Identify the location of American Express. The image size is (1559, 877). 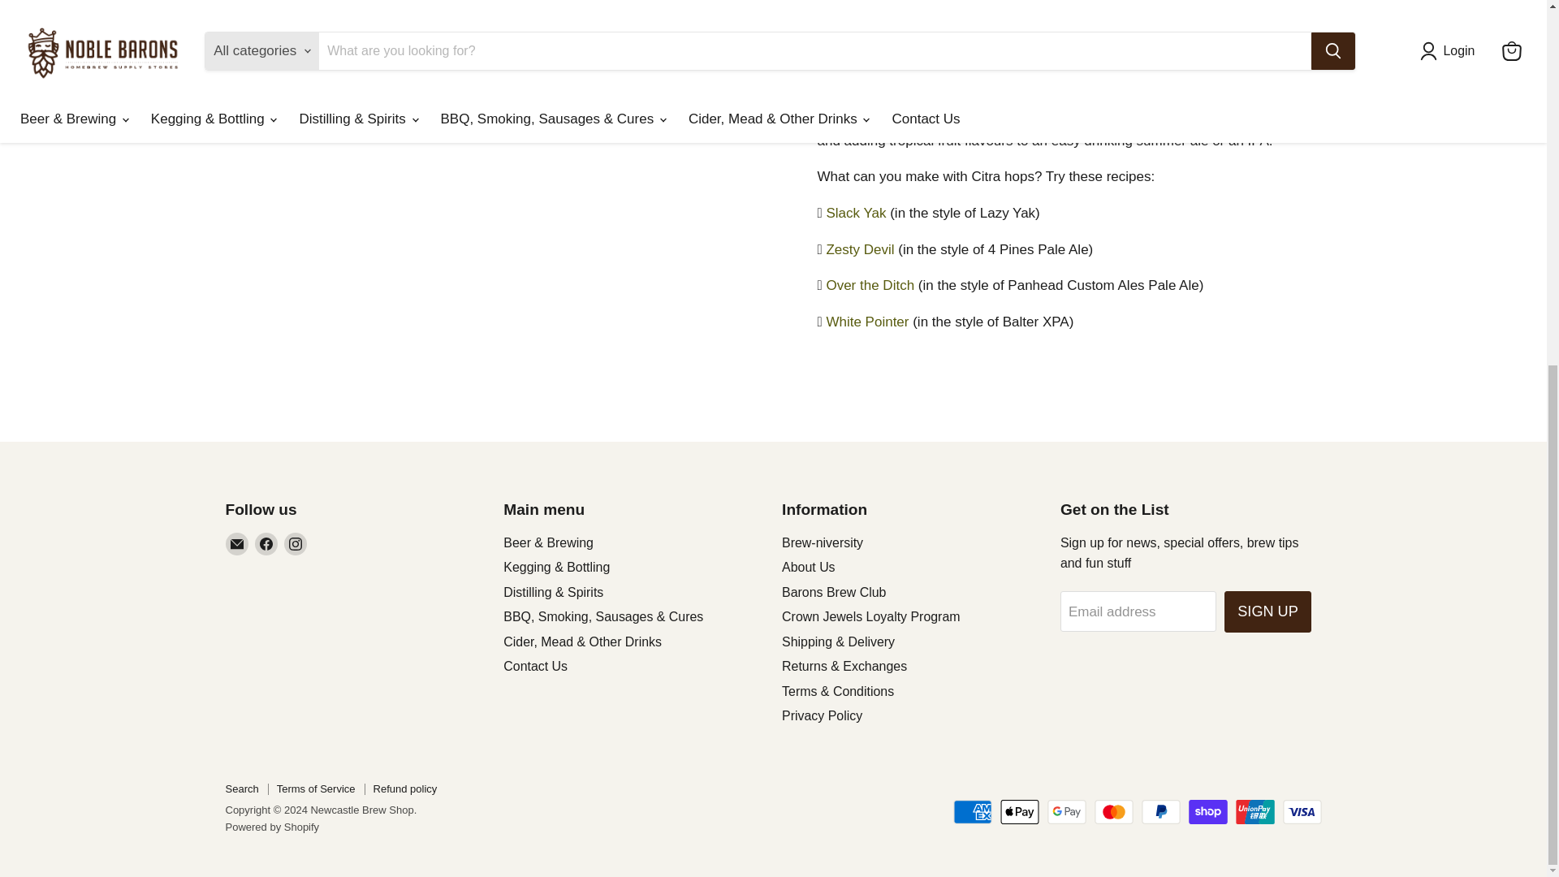
(972, 812).